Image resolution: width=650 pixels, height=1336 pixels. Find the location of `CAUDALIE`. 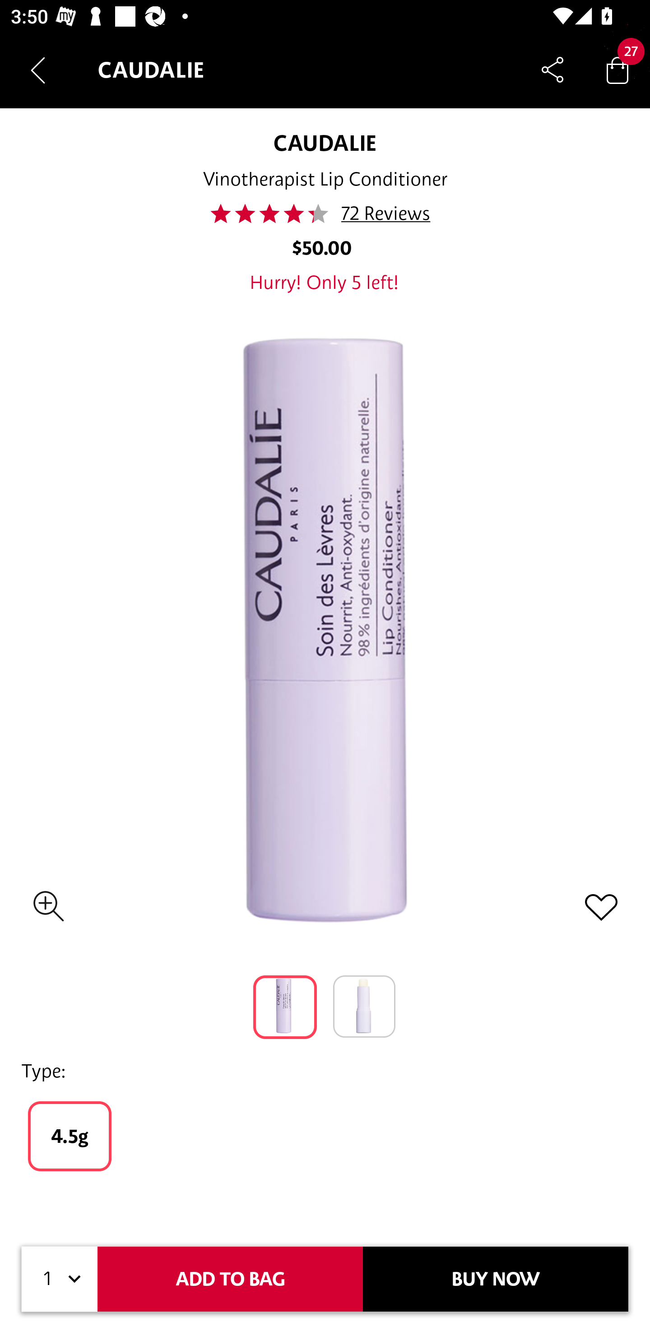

CAUDALIE is located at coordinates (325, 143).